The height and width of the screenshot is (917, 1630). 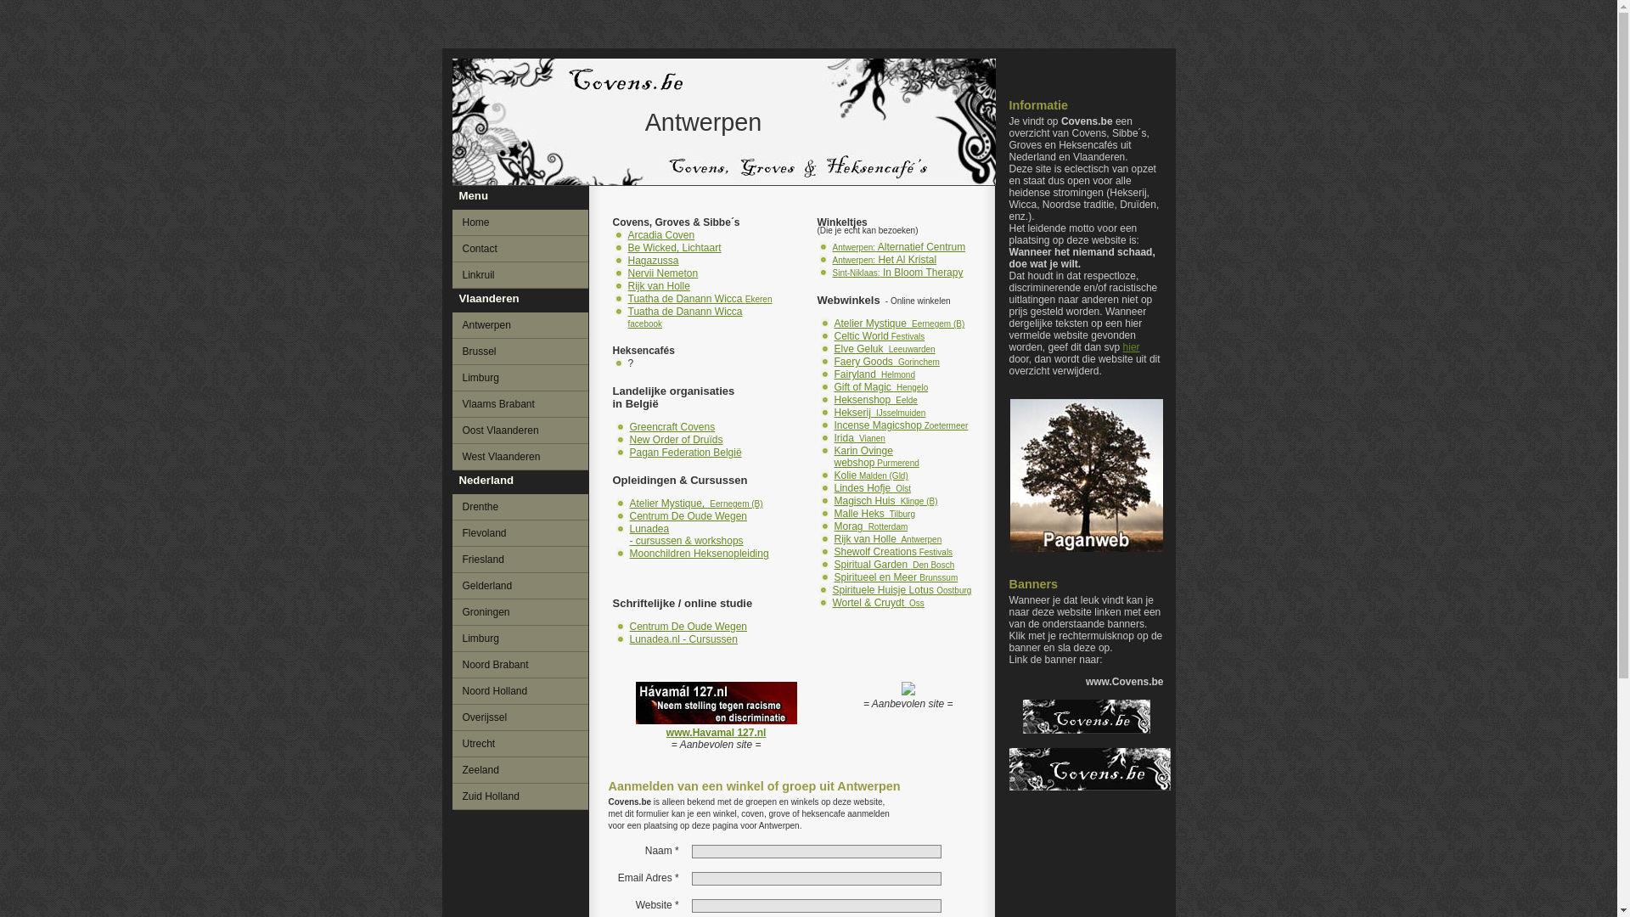 I want to click on Tuatha de Danann Wicca Ekeren, so click(x=700, y=299).